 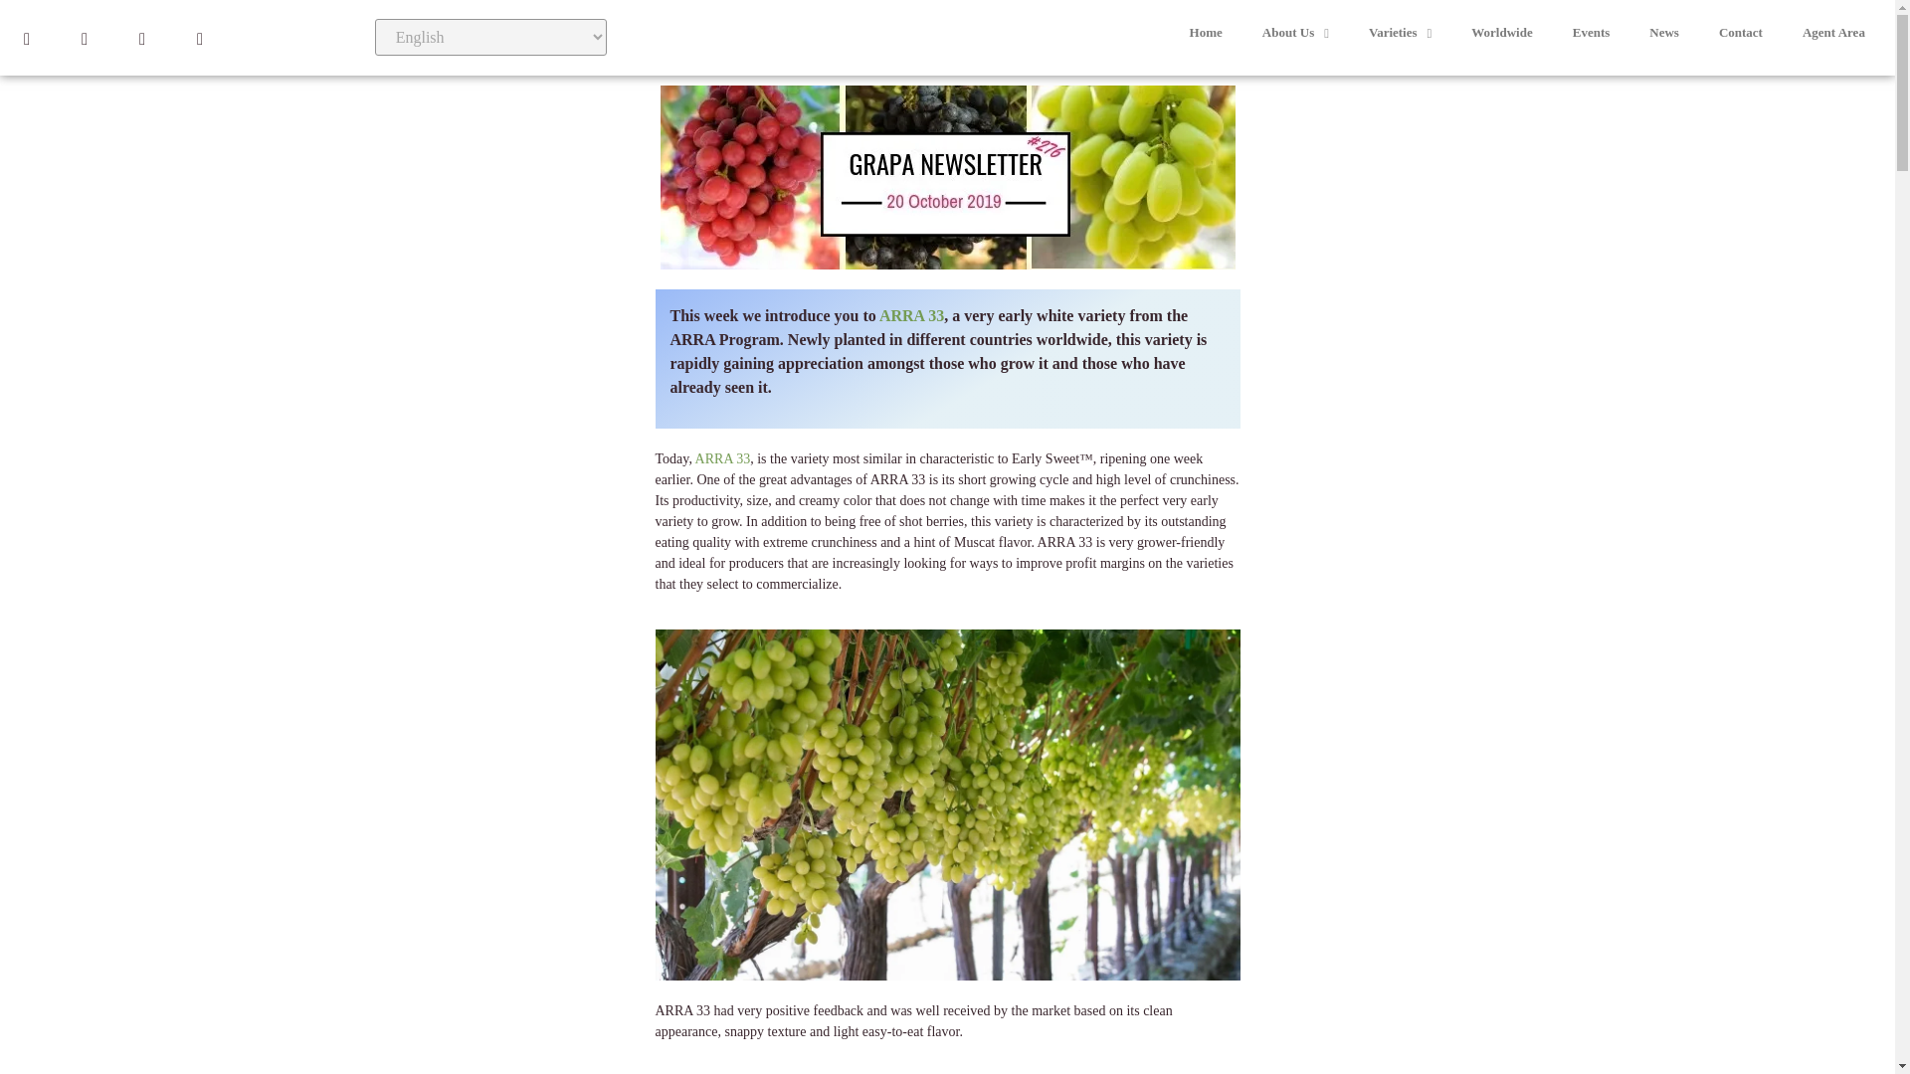 I want to click on Contact, so click(x=1741, y=32).